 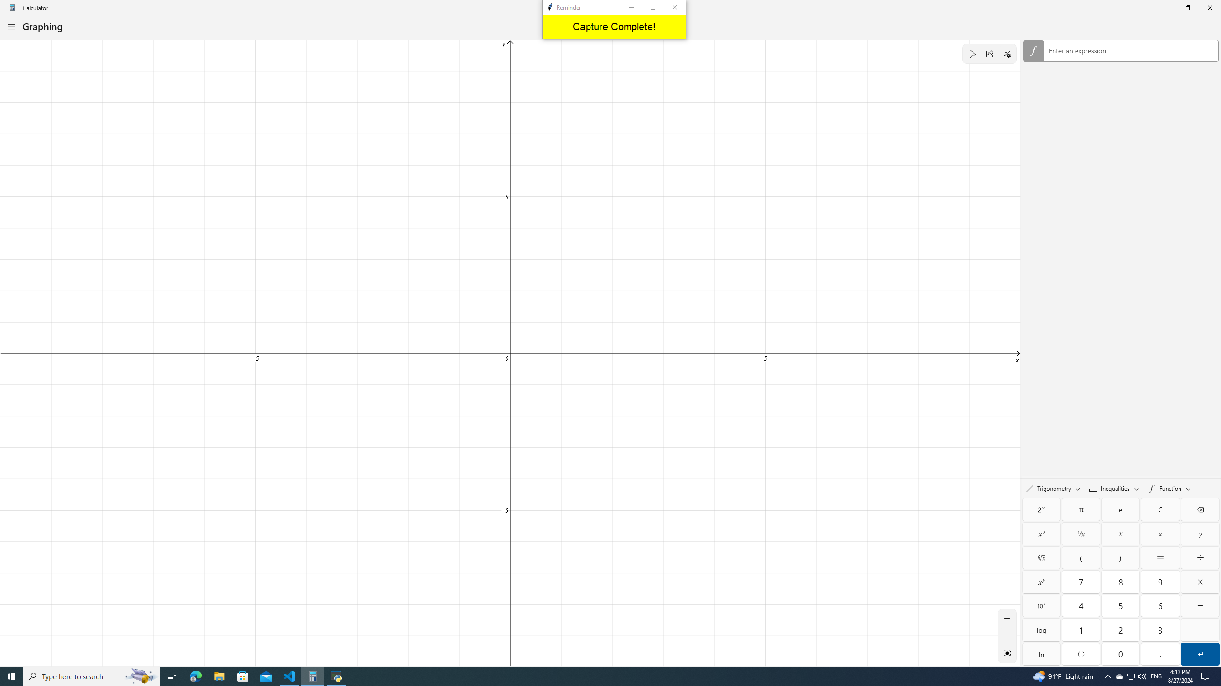 What do you see at coordinates (1188, 8) in the screenshot?
I see `Restore Calculator` at bounding box center [1188, 8].